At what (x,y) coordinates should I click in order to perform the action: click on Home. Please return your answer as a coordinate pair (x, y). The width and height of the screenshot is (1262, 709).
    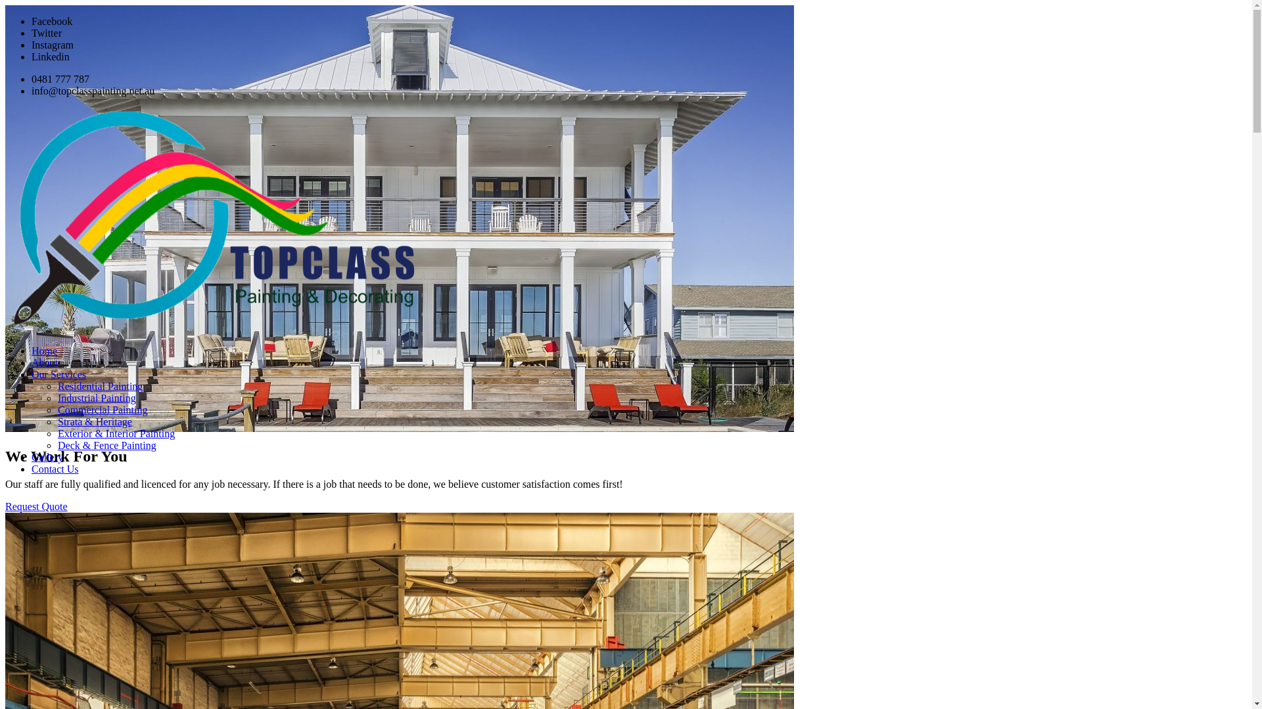
    Looking at the image, I should click on (45, 351).